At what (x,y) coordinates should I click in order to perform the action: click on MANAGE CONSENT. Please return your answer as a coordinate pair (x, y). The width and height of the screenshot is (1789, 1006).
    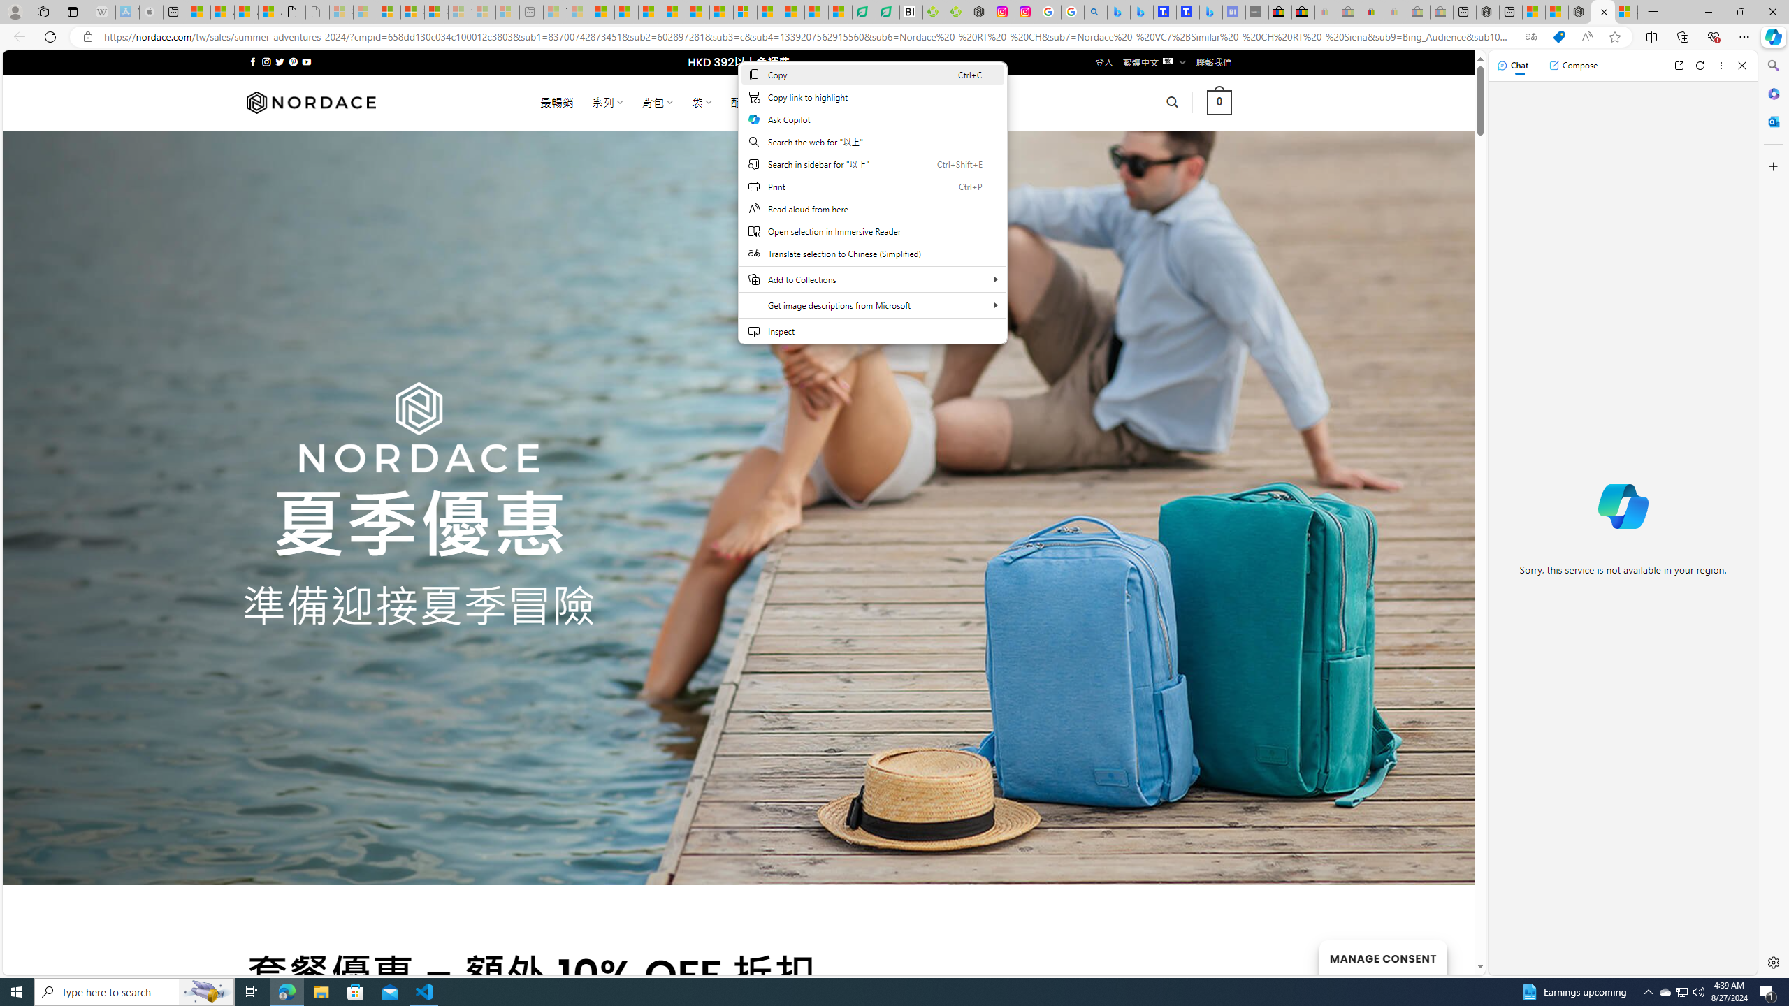
    Looking at the image, I should click on (1382, 957).